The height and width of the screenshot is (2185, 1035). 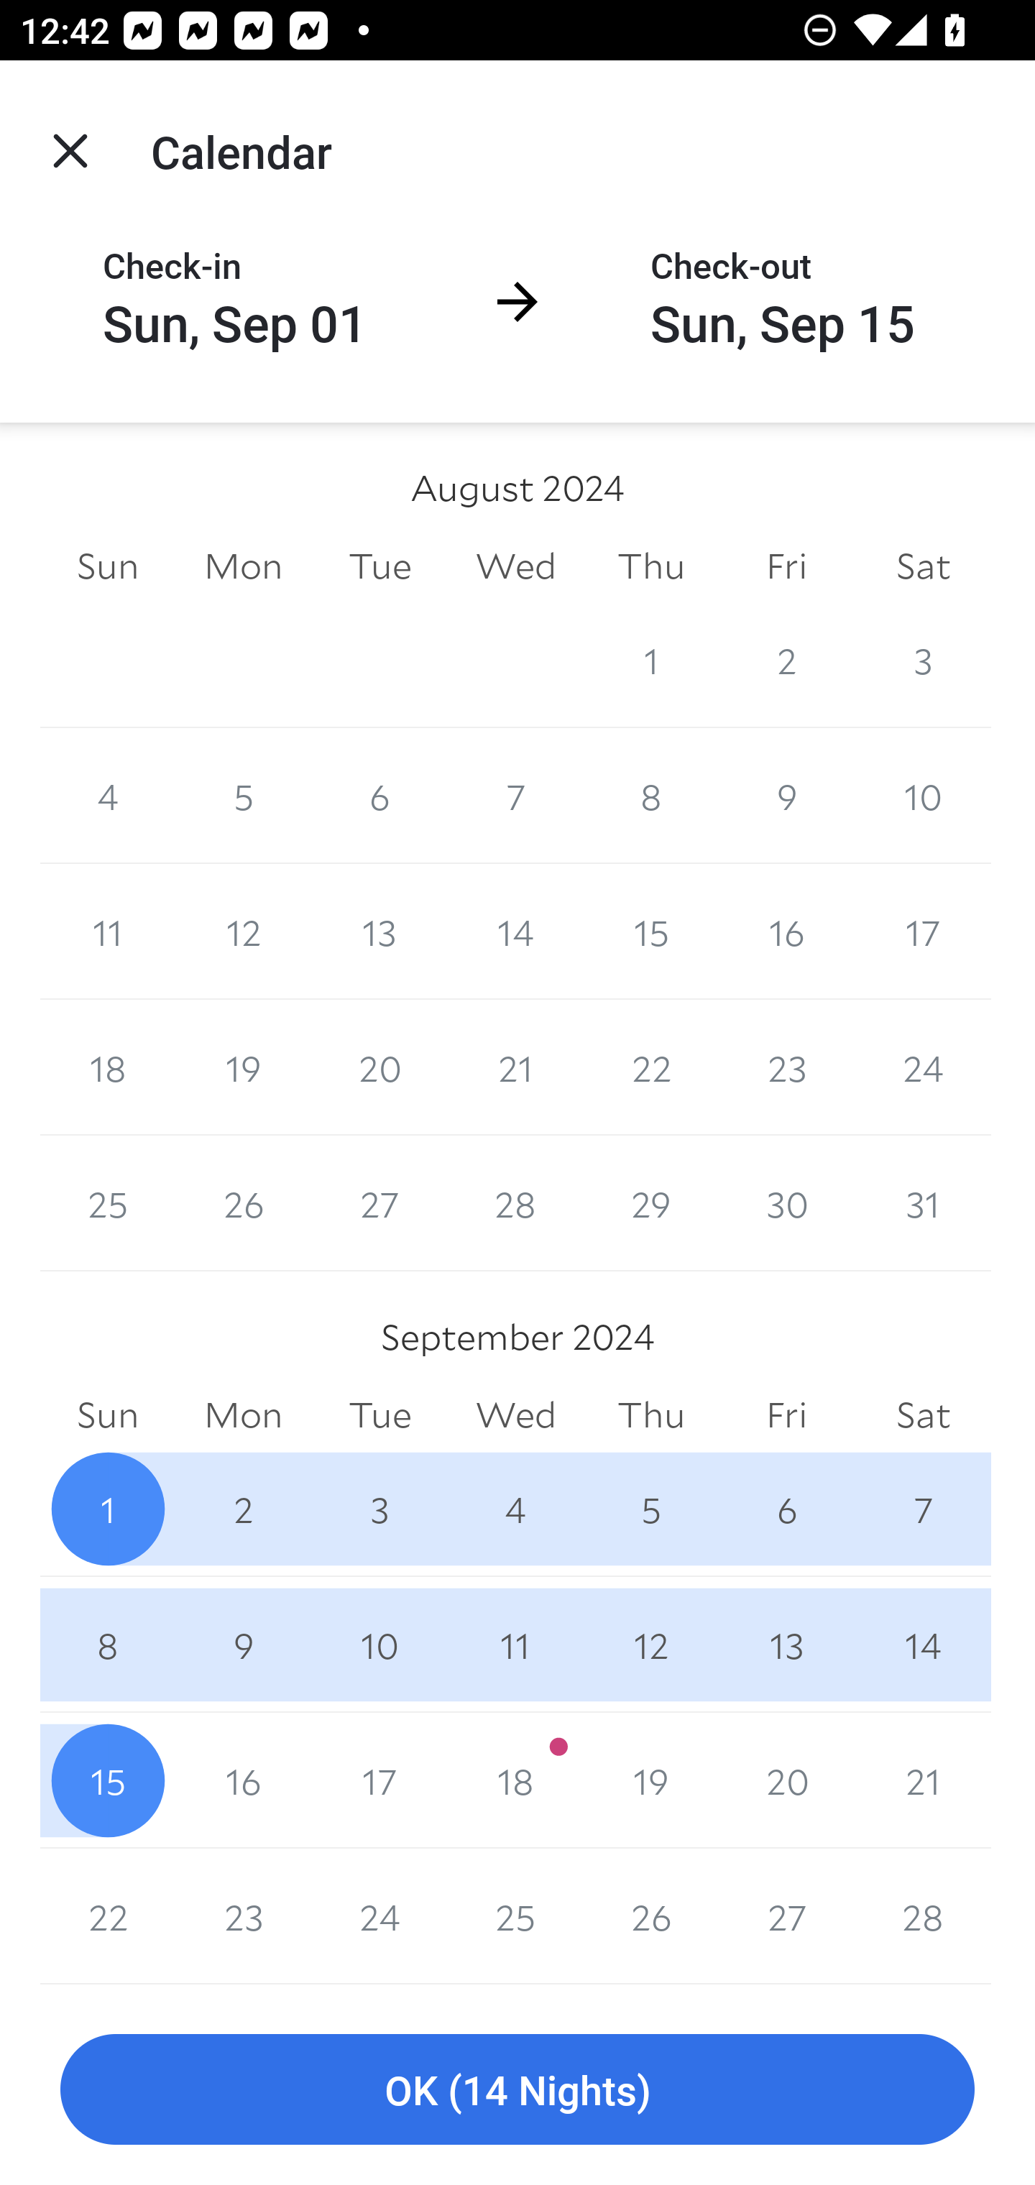 What do you see at coordinates (516, 565) in the screenshot?
I see `Wed` at bounding box center [516, 565].